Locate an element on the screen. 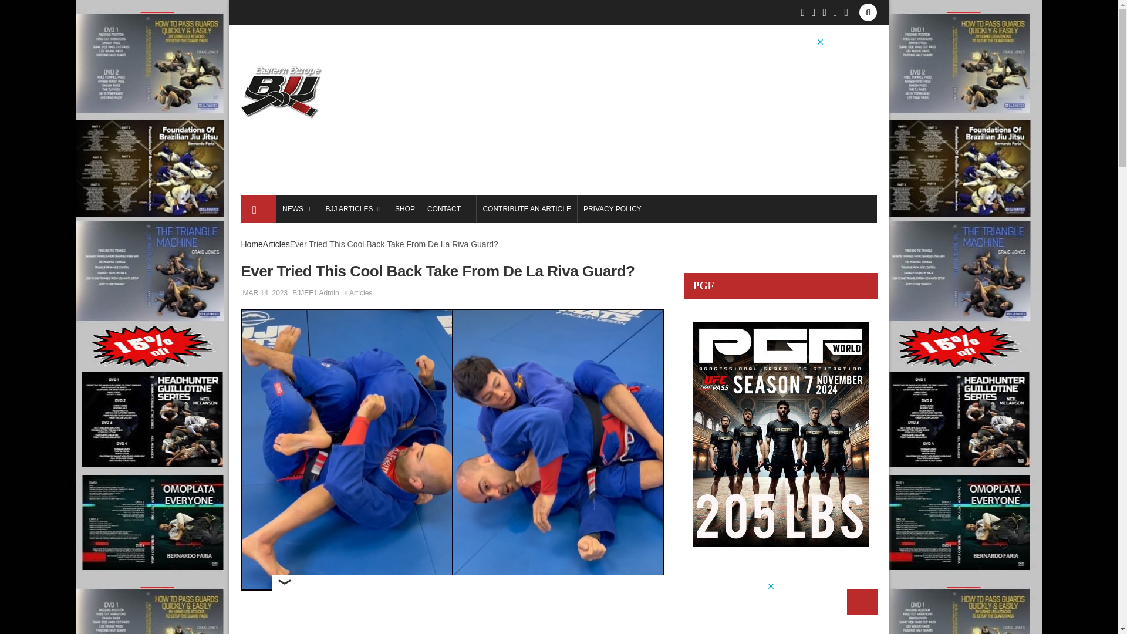 The height and width of the screenshot is (634, 1127). PRIVACY POLICY is located at coordinates (612, 209).